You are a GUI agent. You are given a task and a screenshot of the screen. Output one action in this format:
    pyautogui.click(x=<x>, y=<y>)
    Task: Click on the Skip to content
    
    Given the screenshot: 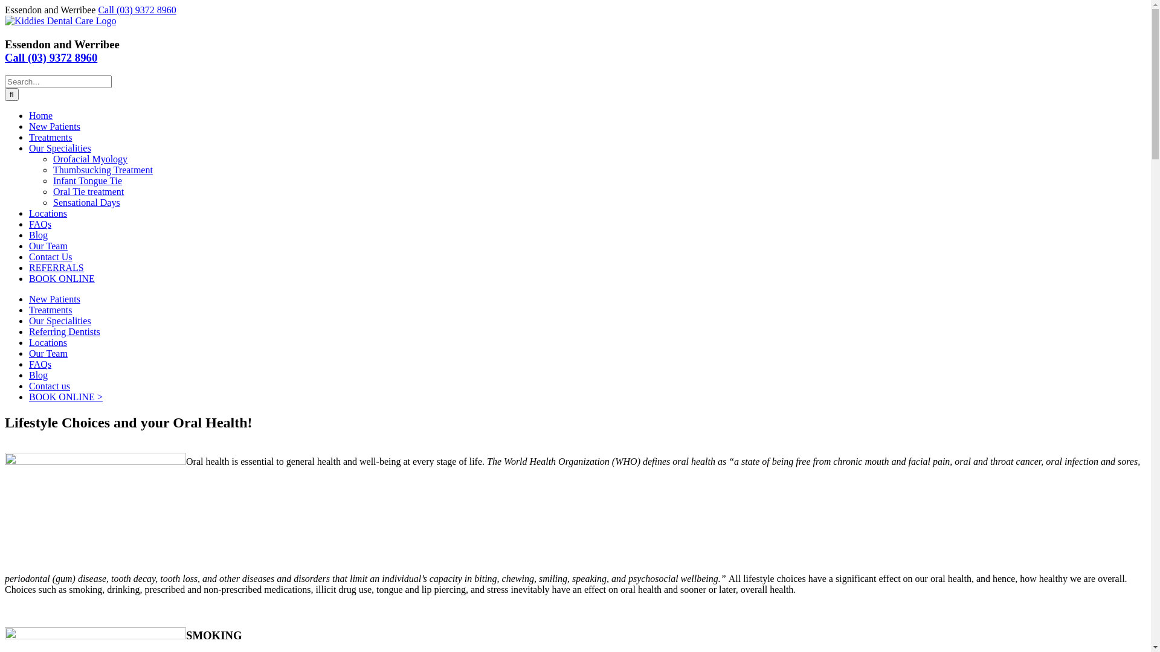 What is the action you would take?
    pyautogui.click(x=5, y=5)
    